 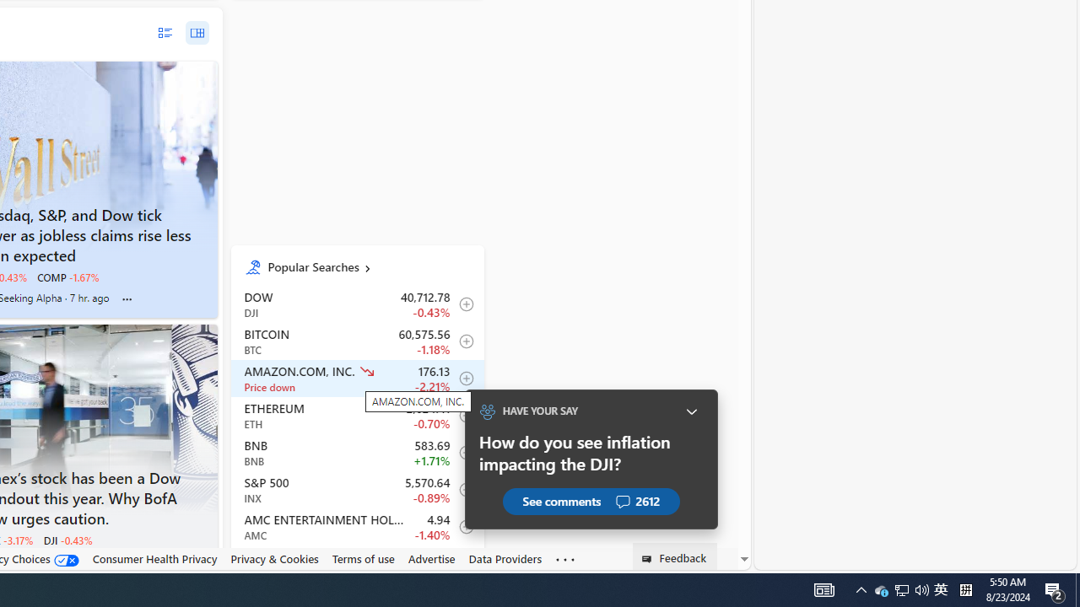 What do you see at coordinates (356, 341) in the screenshot?
I see `BTC Bitcoin decrease 60,575.56 -716.61 -1.18% itemundefined` at bounding box center [356, 341].